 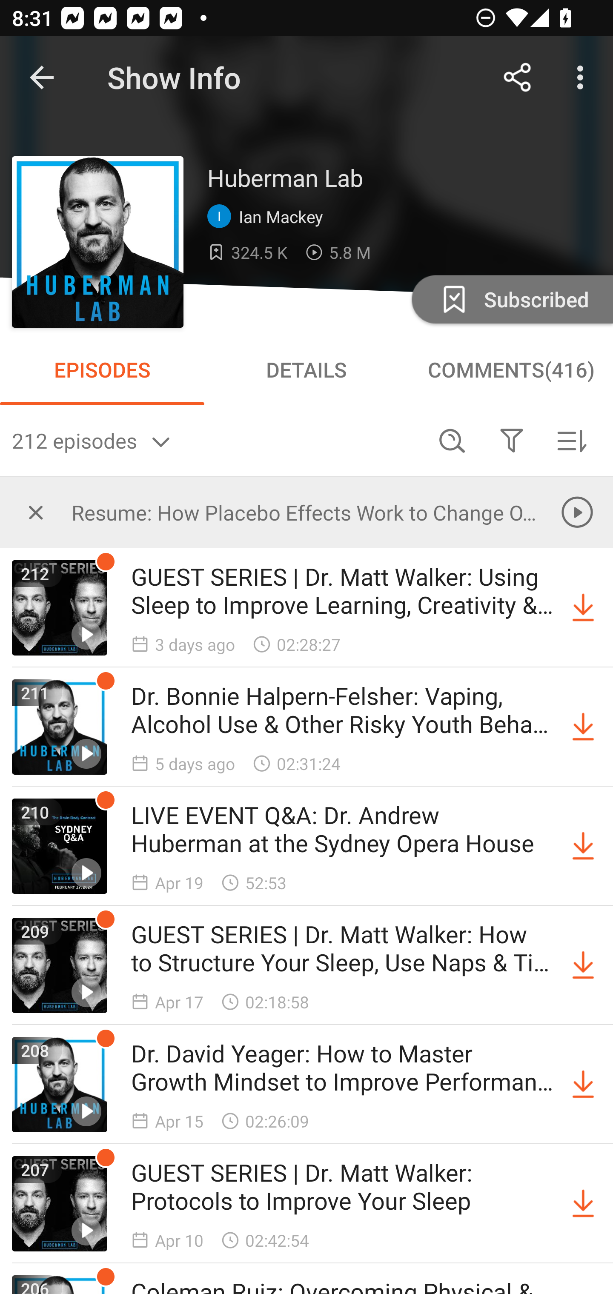 What do you see at coordinates (511, 440) in the screenshot?
I see `` at bounding box center [511, 440].